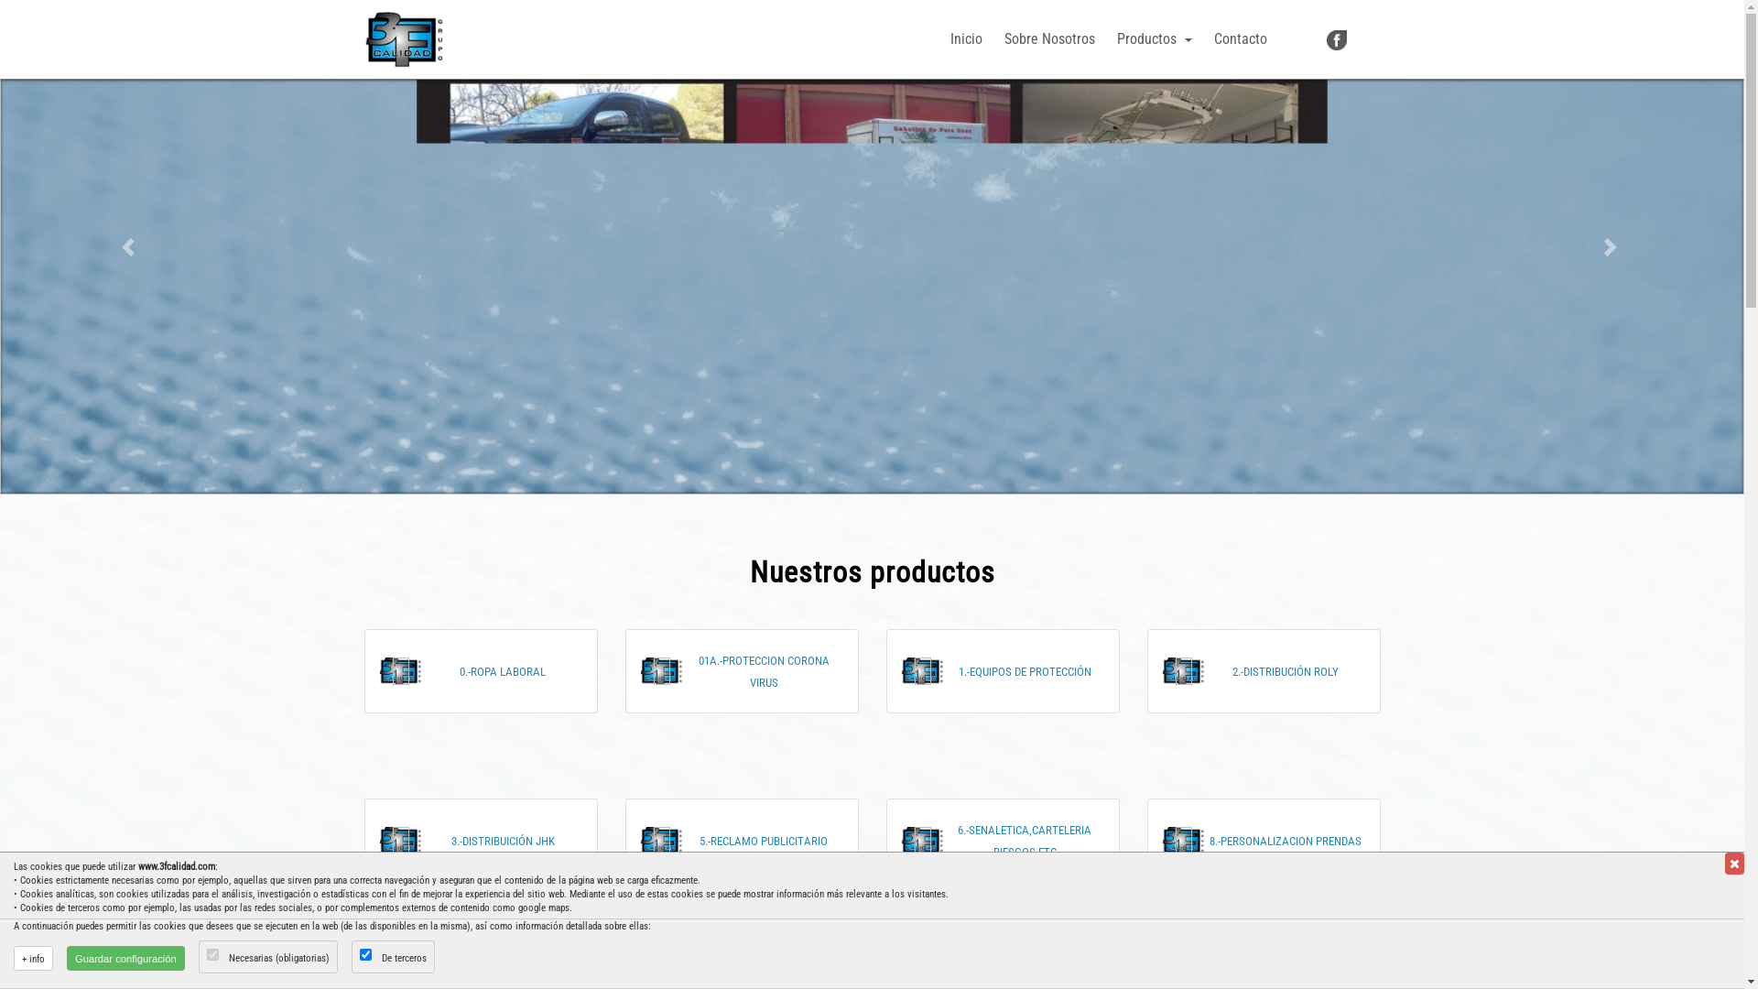 Image resolution: width=1758 pixels, height=989 pixels. Describe the element at coordinates (33, 959) in the screenshot. I see `+ info` at that location.